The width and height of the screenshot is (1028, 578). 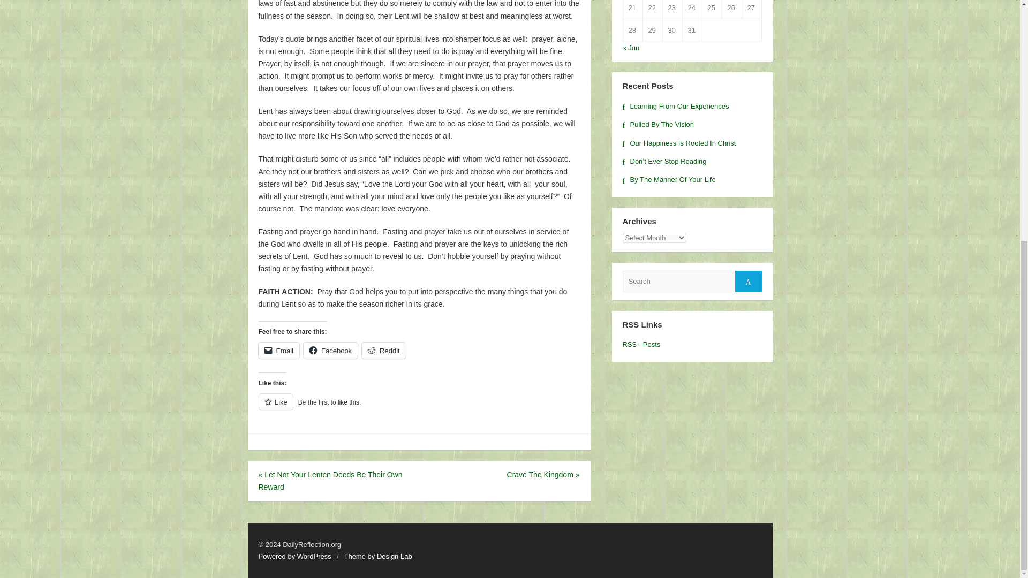 What do you see at coordinates (640, 345) in the screenshot?
I see `Subscribe to posts` at bounding box center [640, 345].